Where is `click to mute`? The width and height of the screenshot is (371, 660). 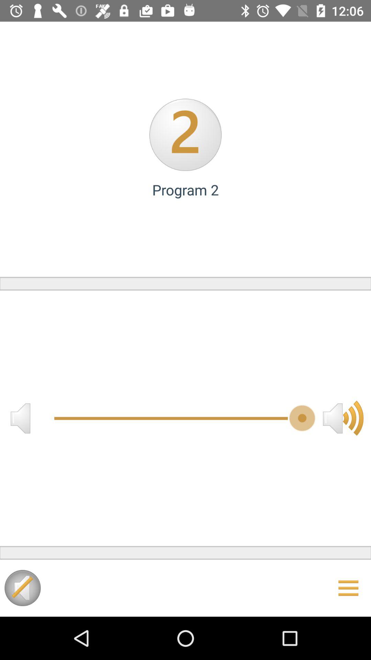
click to mute is located at coordinates (20, 418).